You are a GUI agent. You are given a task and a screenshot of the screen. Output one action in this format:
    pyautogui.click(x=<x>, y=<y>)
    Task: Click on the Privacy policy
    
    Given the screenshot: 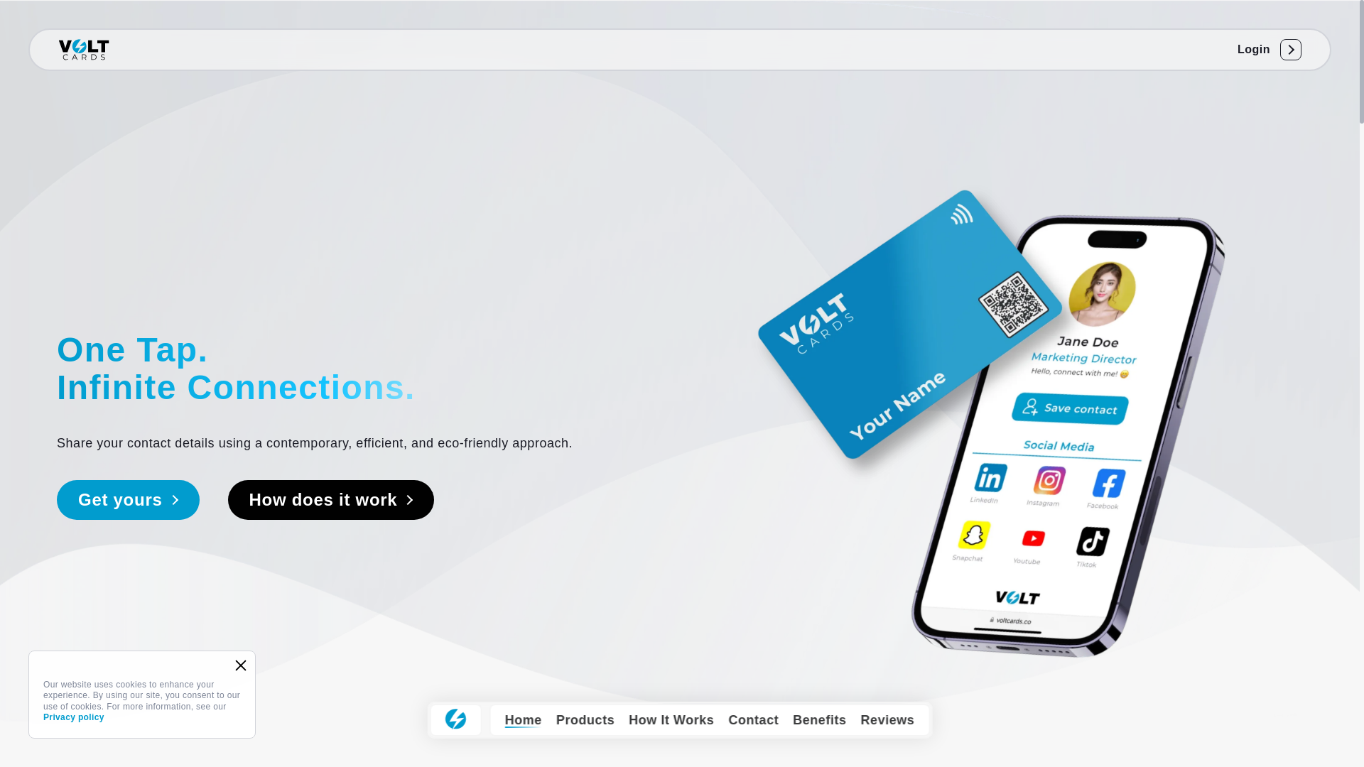 What is the action you would take?
    pyautogui.click(x=74, y=717)
    